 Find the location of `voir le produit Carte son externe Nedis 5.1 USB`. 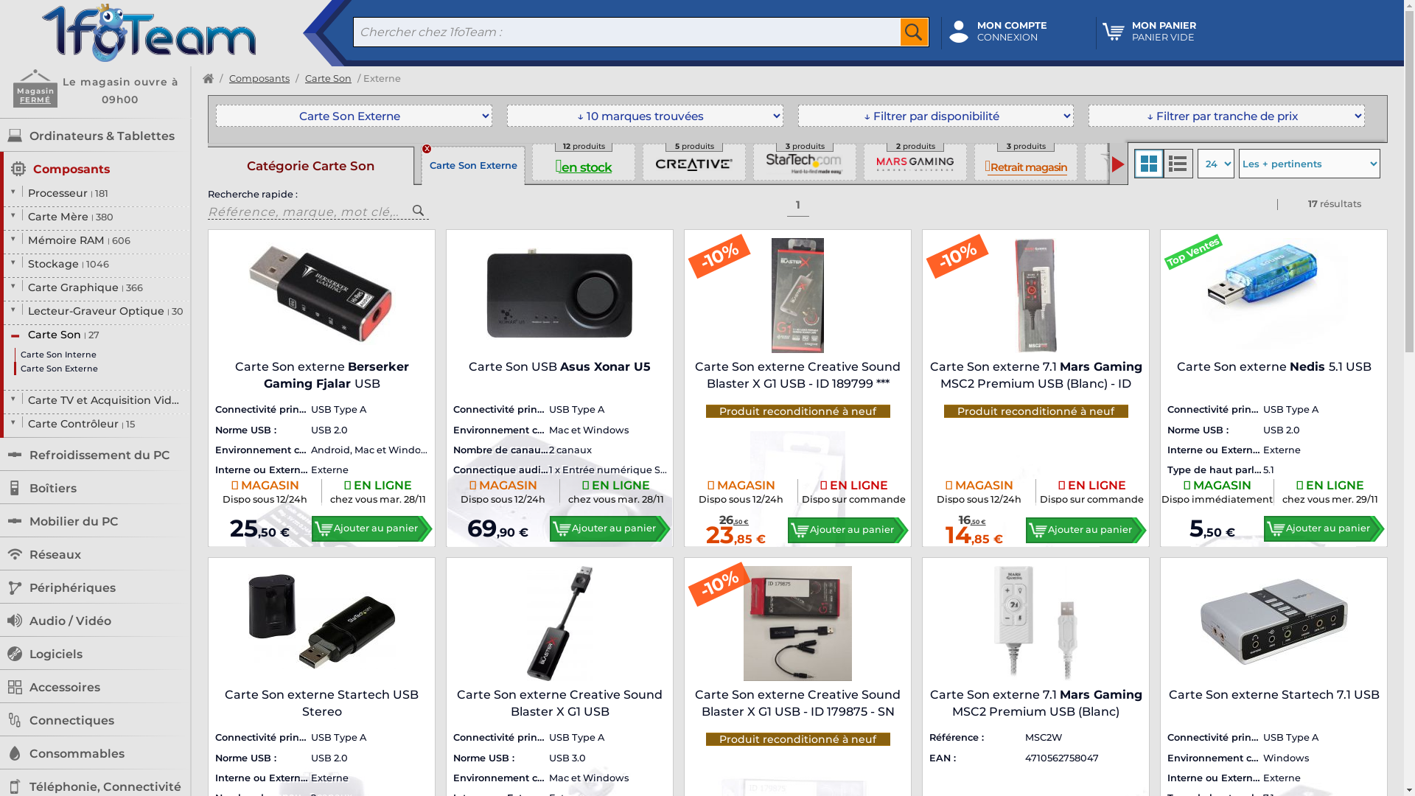

voir le produit Carte son externe Nedis 5.1 USB is located at coordinates (1273, 296).